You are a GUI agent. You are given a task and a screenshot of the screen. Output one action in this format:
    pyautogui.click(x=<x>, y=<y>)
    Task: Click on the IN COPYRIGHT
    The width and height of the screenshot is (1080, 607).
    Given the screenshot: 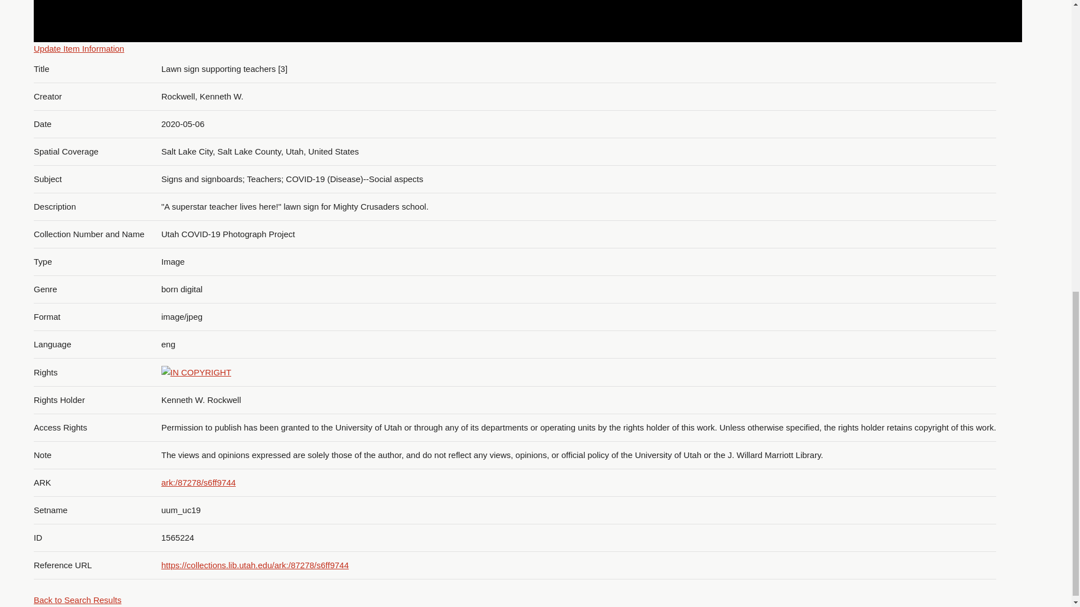 What is the action you would take?
    pyautogui.click(x=196, y=373)
    